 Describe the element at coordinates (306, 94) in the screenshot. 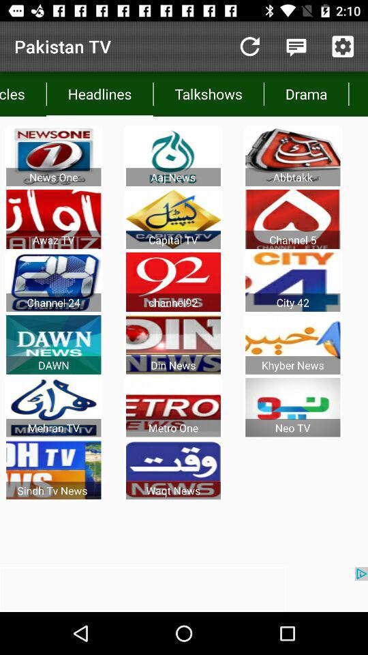

I see `turn off app next to morningshows app` at that location.